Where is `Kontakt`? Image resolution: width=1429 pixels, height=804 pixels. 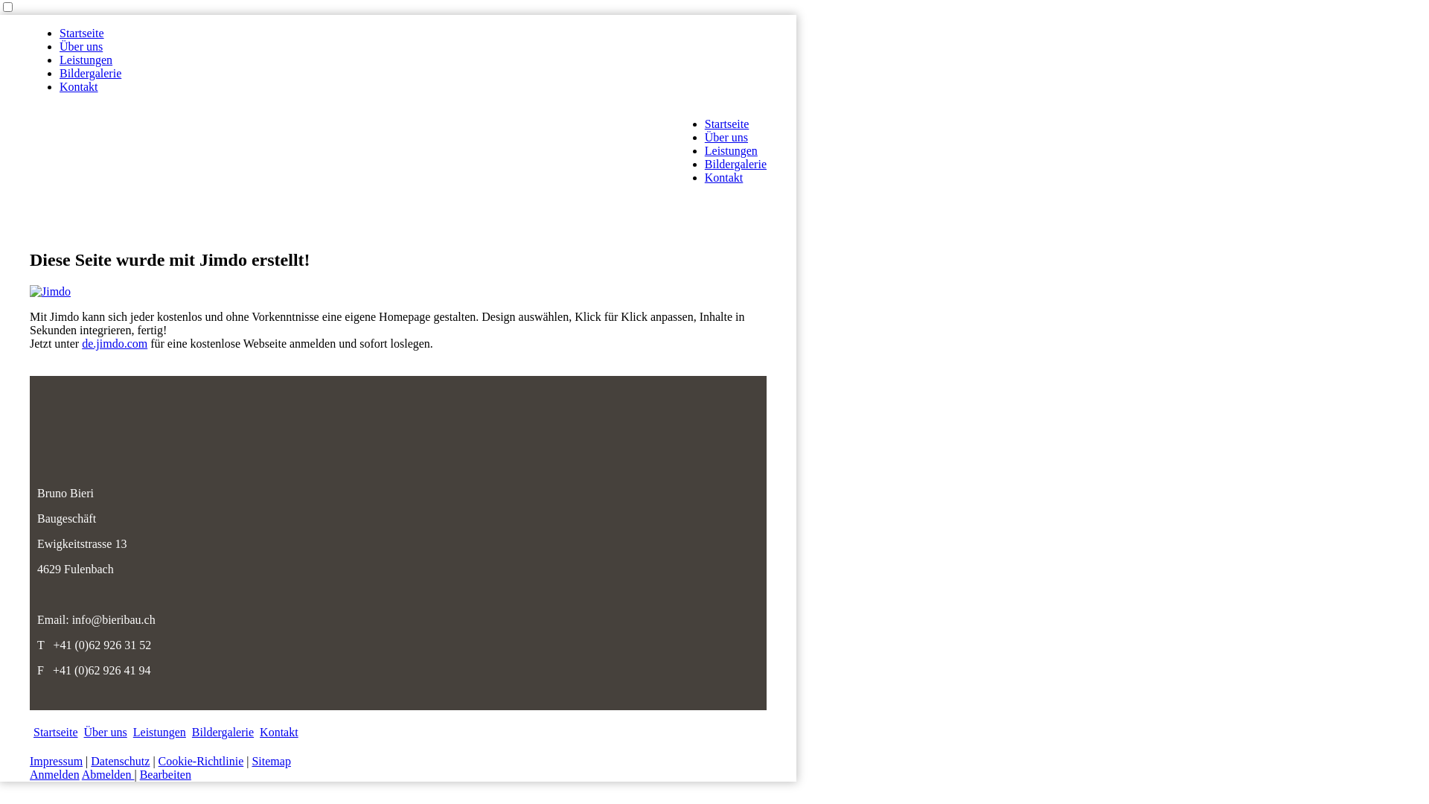
Kontakt is located at coordinates (79, 68).